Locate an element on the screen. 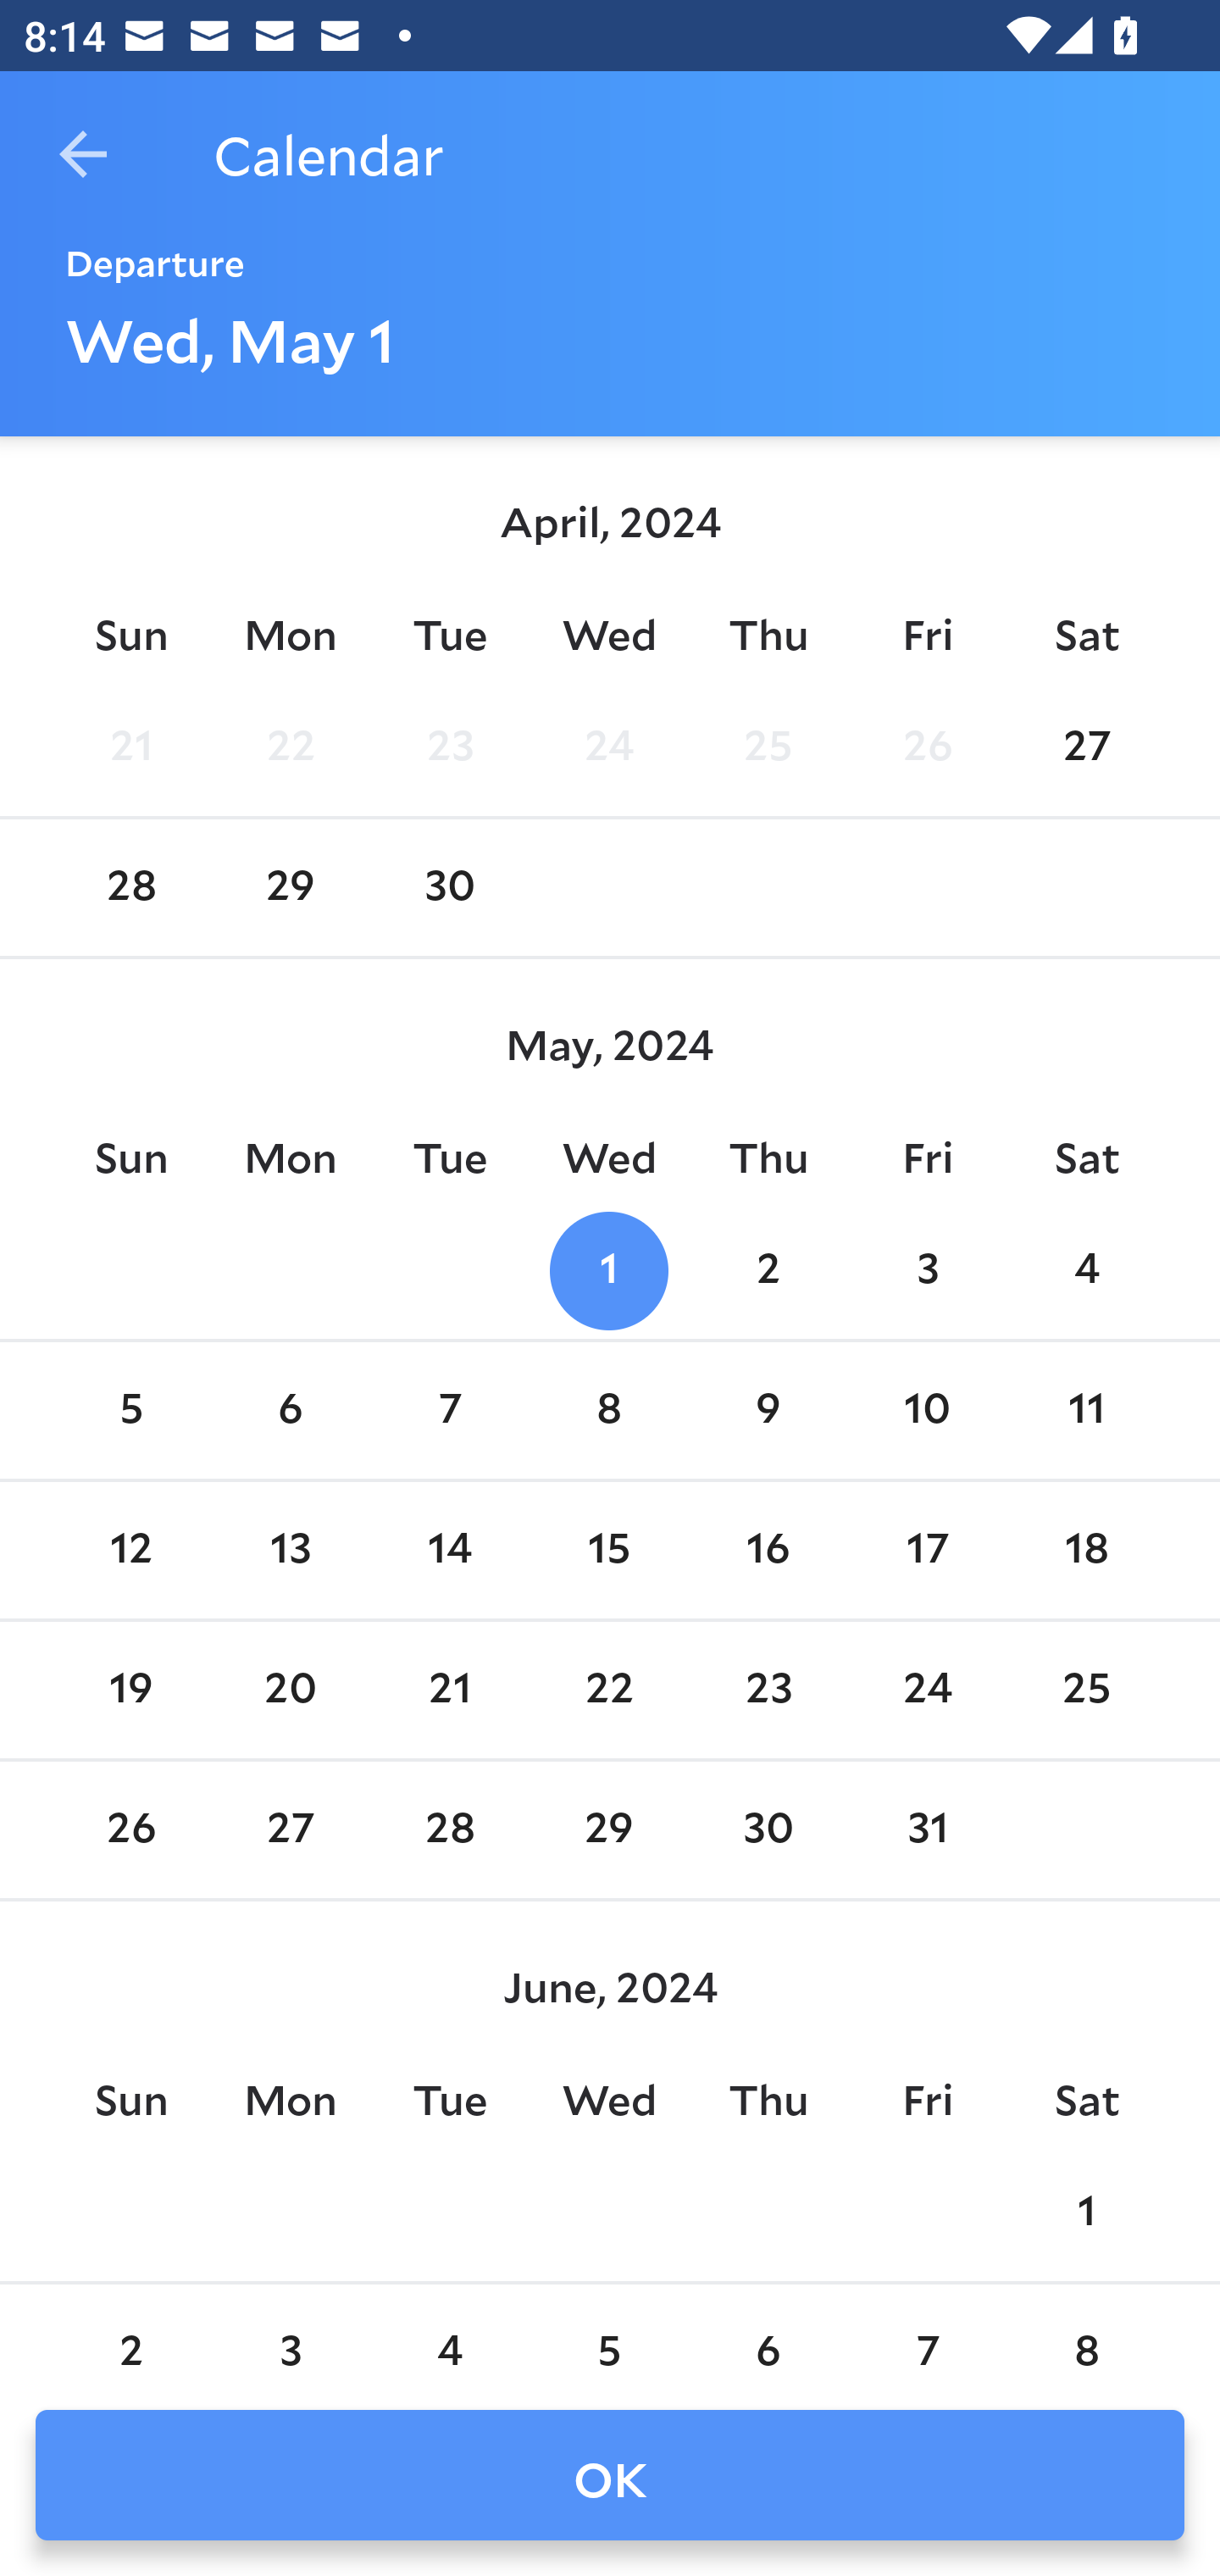 The width and height of the screenshot is (1220, 2576). 27 is located at coordinates (1086, 747).